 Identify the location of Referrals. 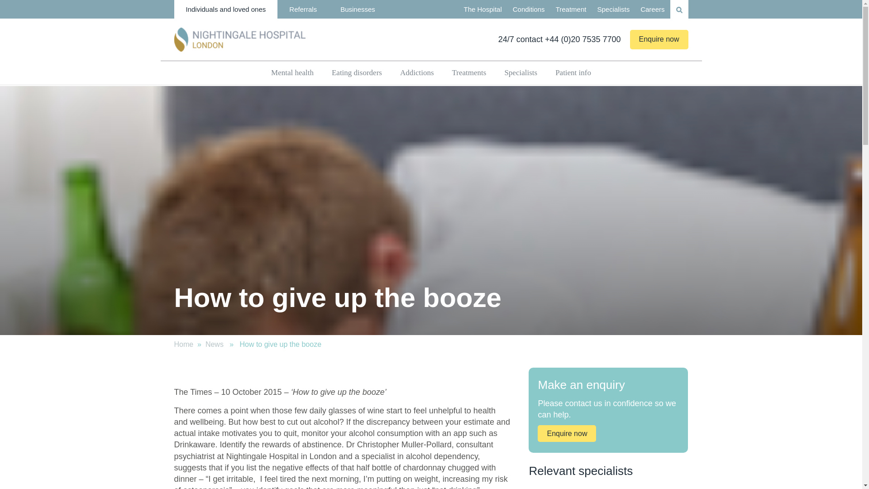
(302, 9).